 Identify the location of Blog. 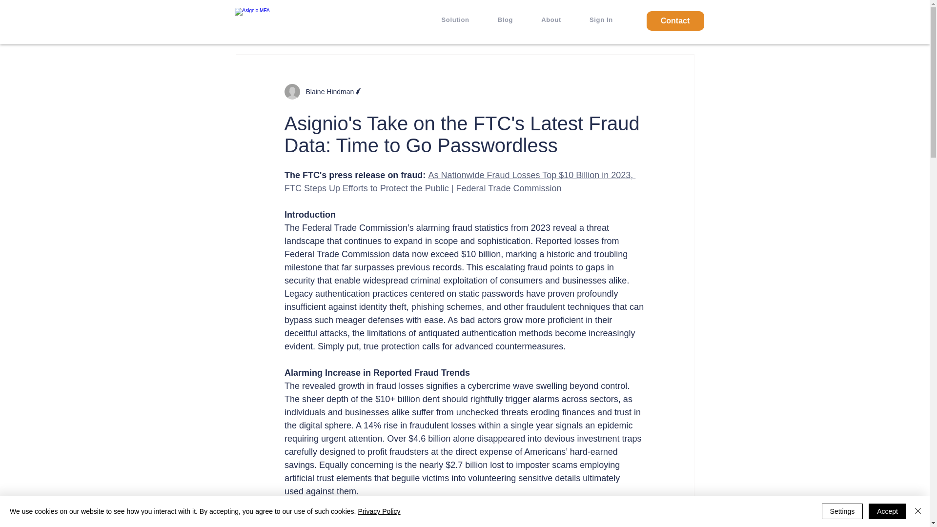
(505, 20).